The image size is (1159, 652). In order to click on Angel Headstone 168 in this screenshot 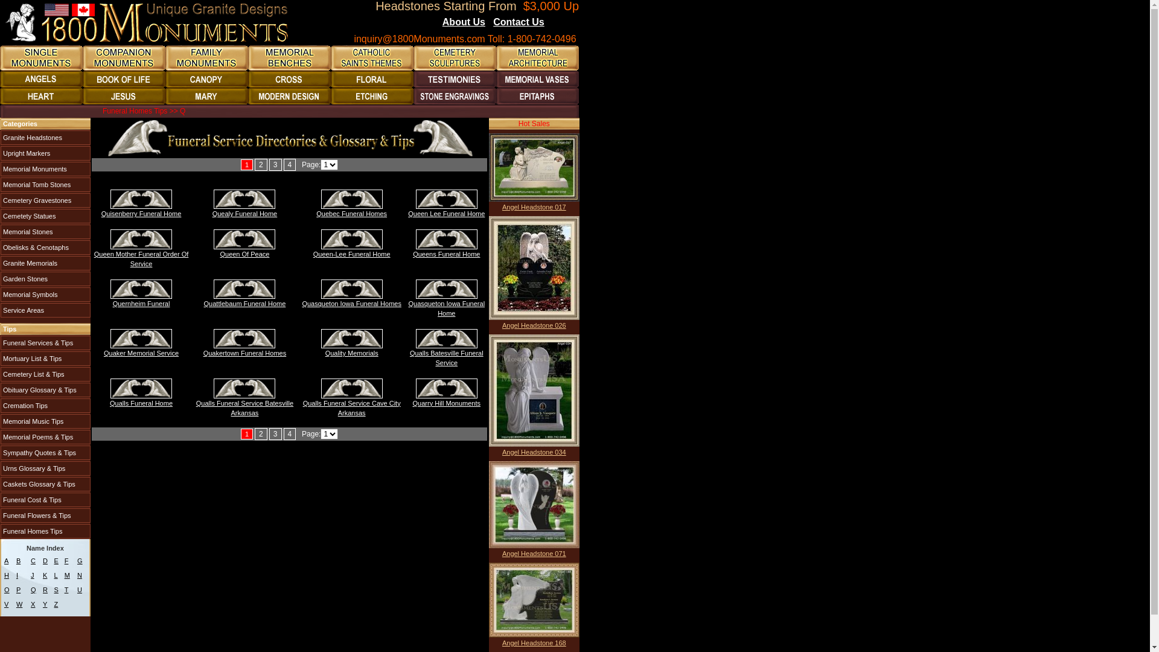, I will do `click(534, 600)`.